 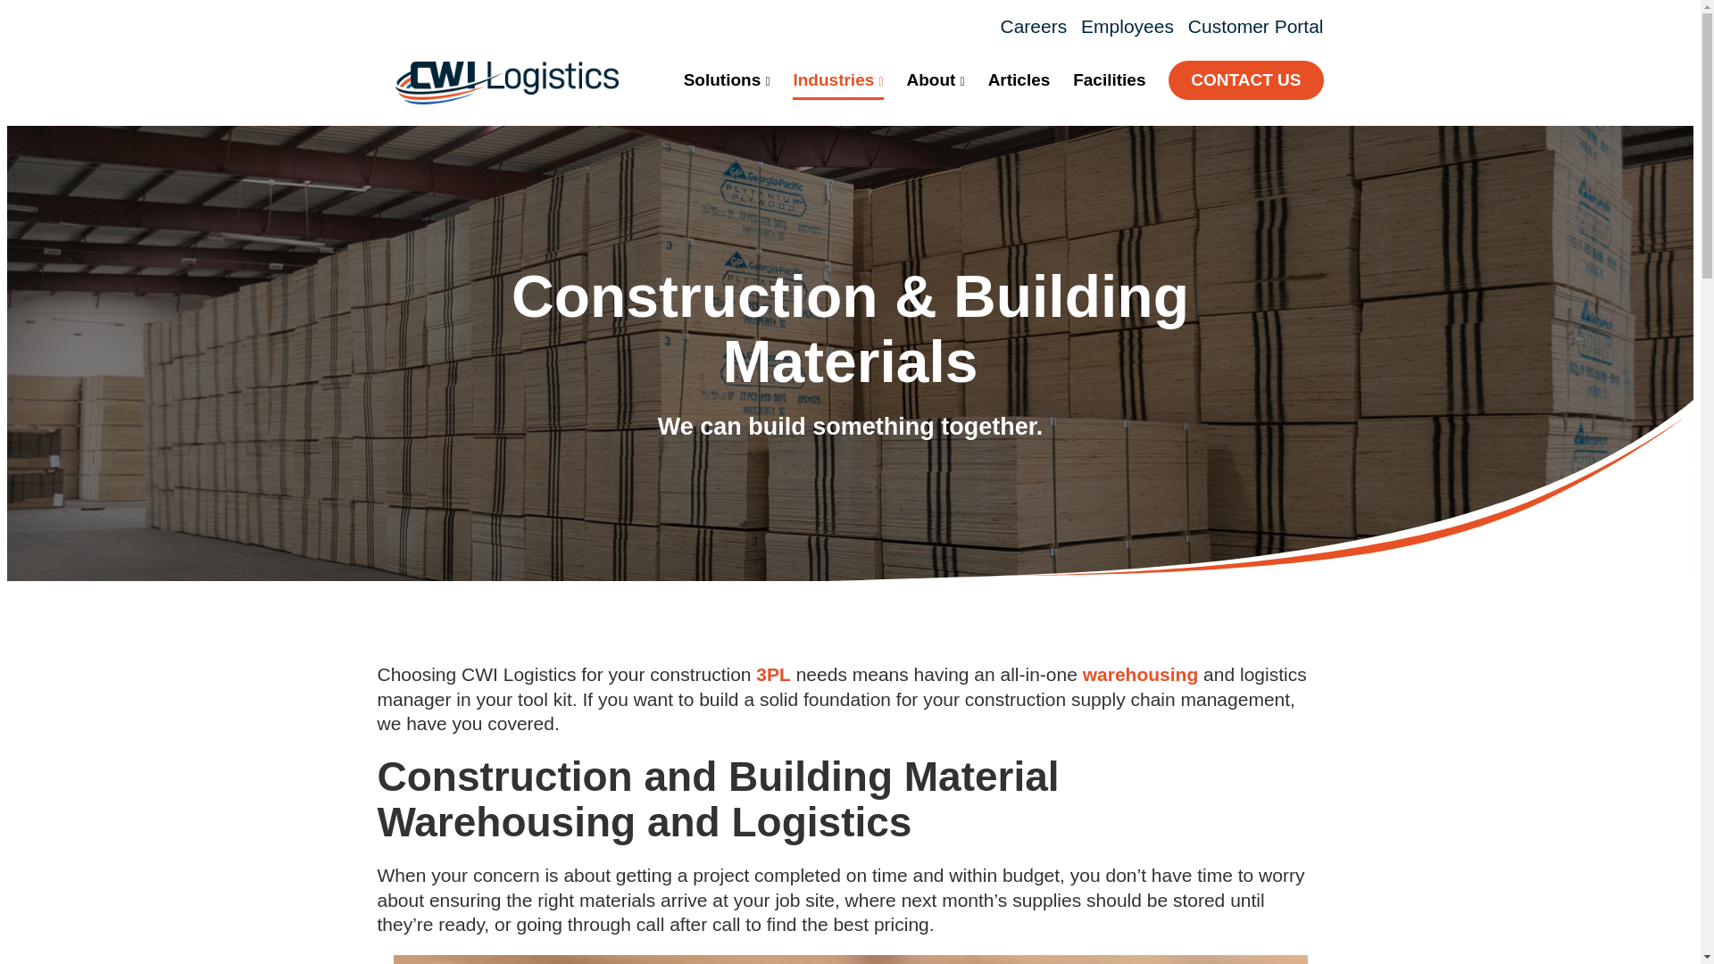 I want to click on Careers, so click(x=1032, y=27).